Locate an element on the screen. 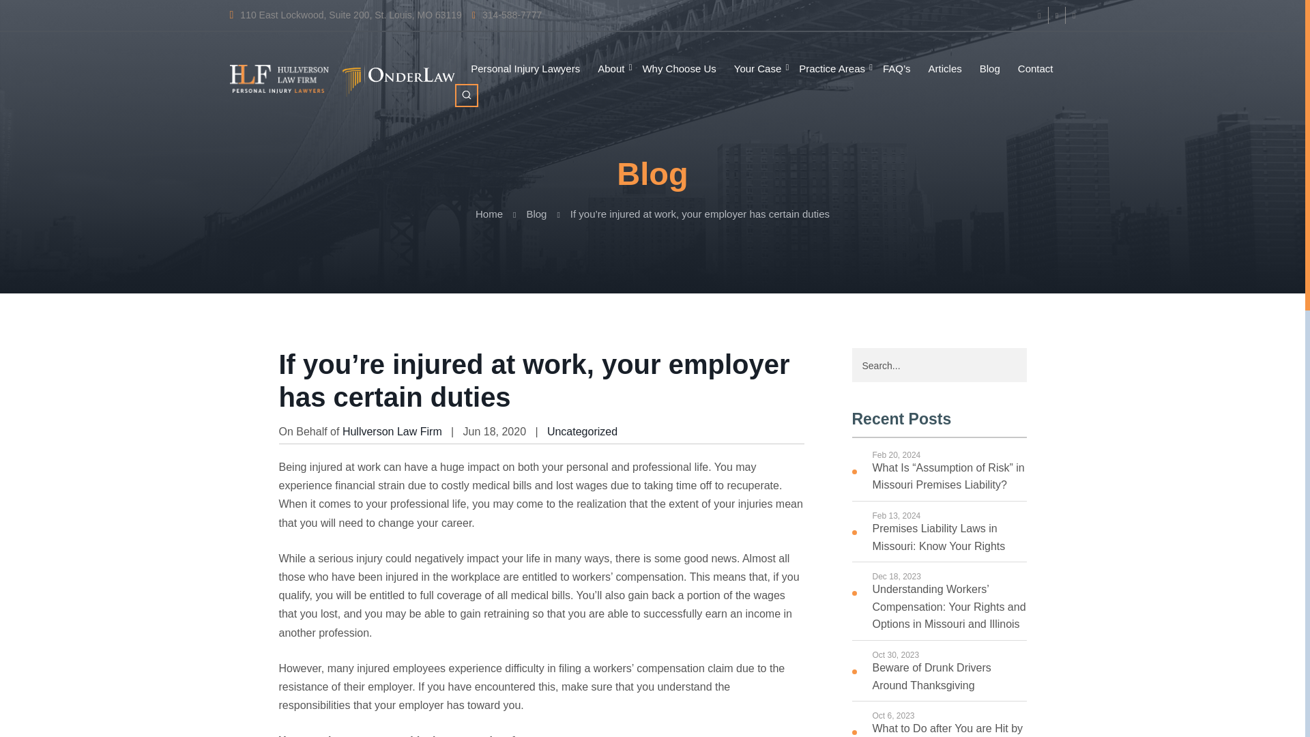 This screenshot has width=1310, height=737. Go to Hullverson Law Firm. is located at coordinates (489, 213).